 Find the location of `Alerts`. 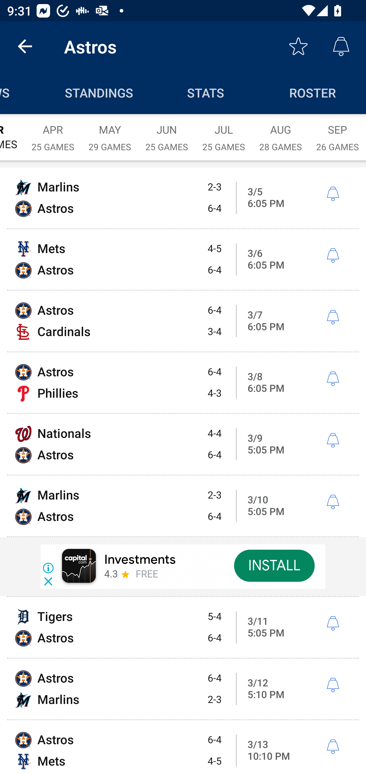

Alerts is located at coordinates (341, 46).